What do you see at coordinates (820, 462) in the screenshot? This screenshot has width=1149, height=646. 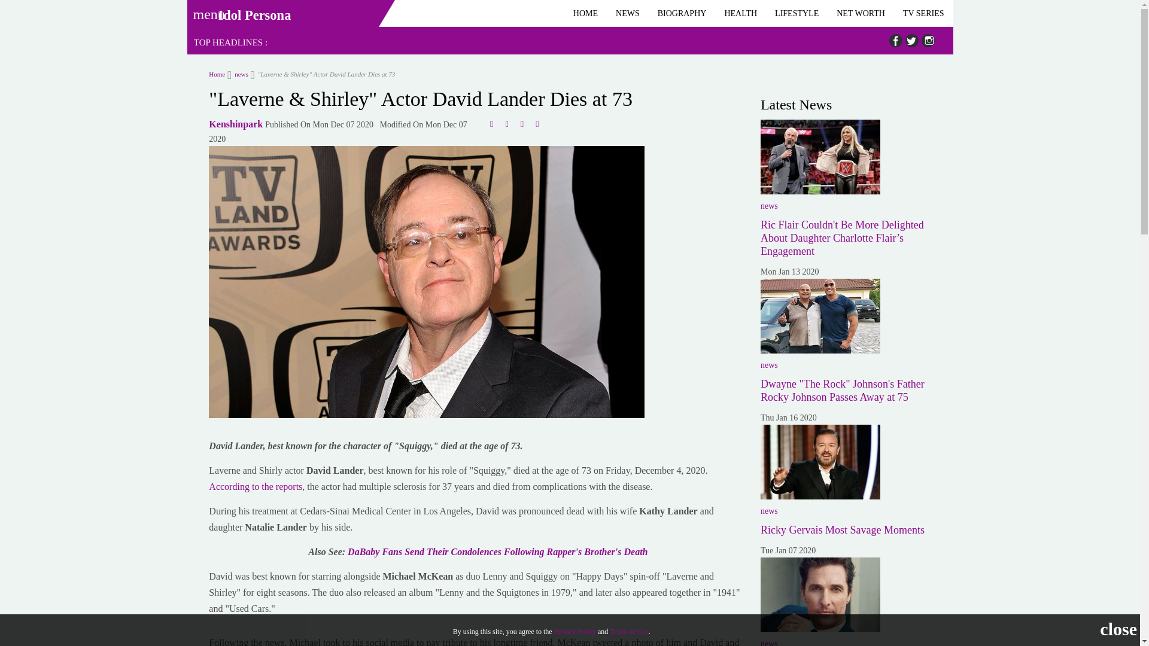 I see `Ricky Gervais Most Savage Moments` at bounding box center [820, 462].